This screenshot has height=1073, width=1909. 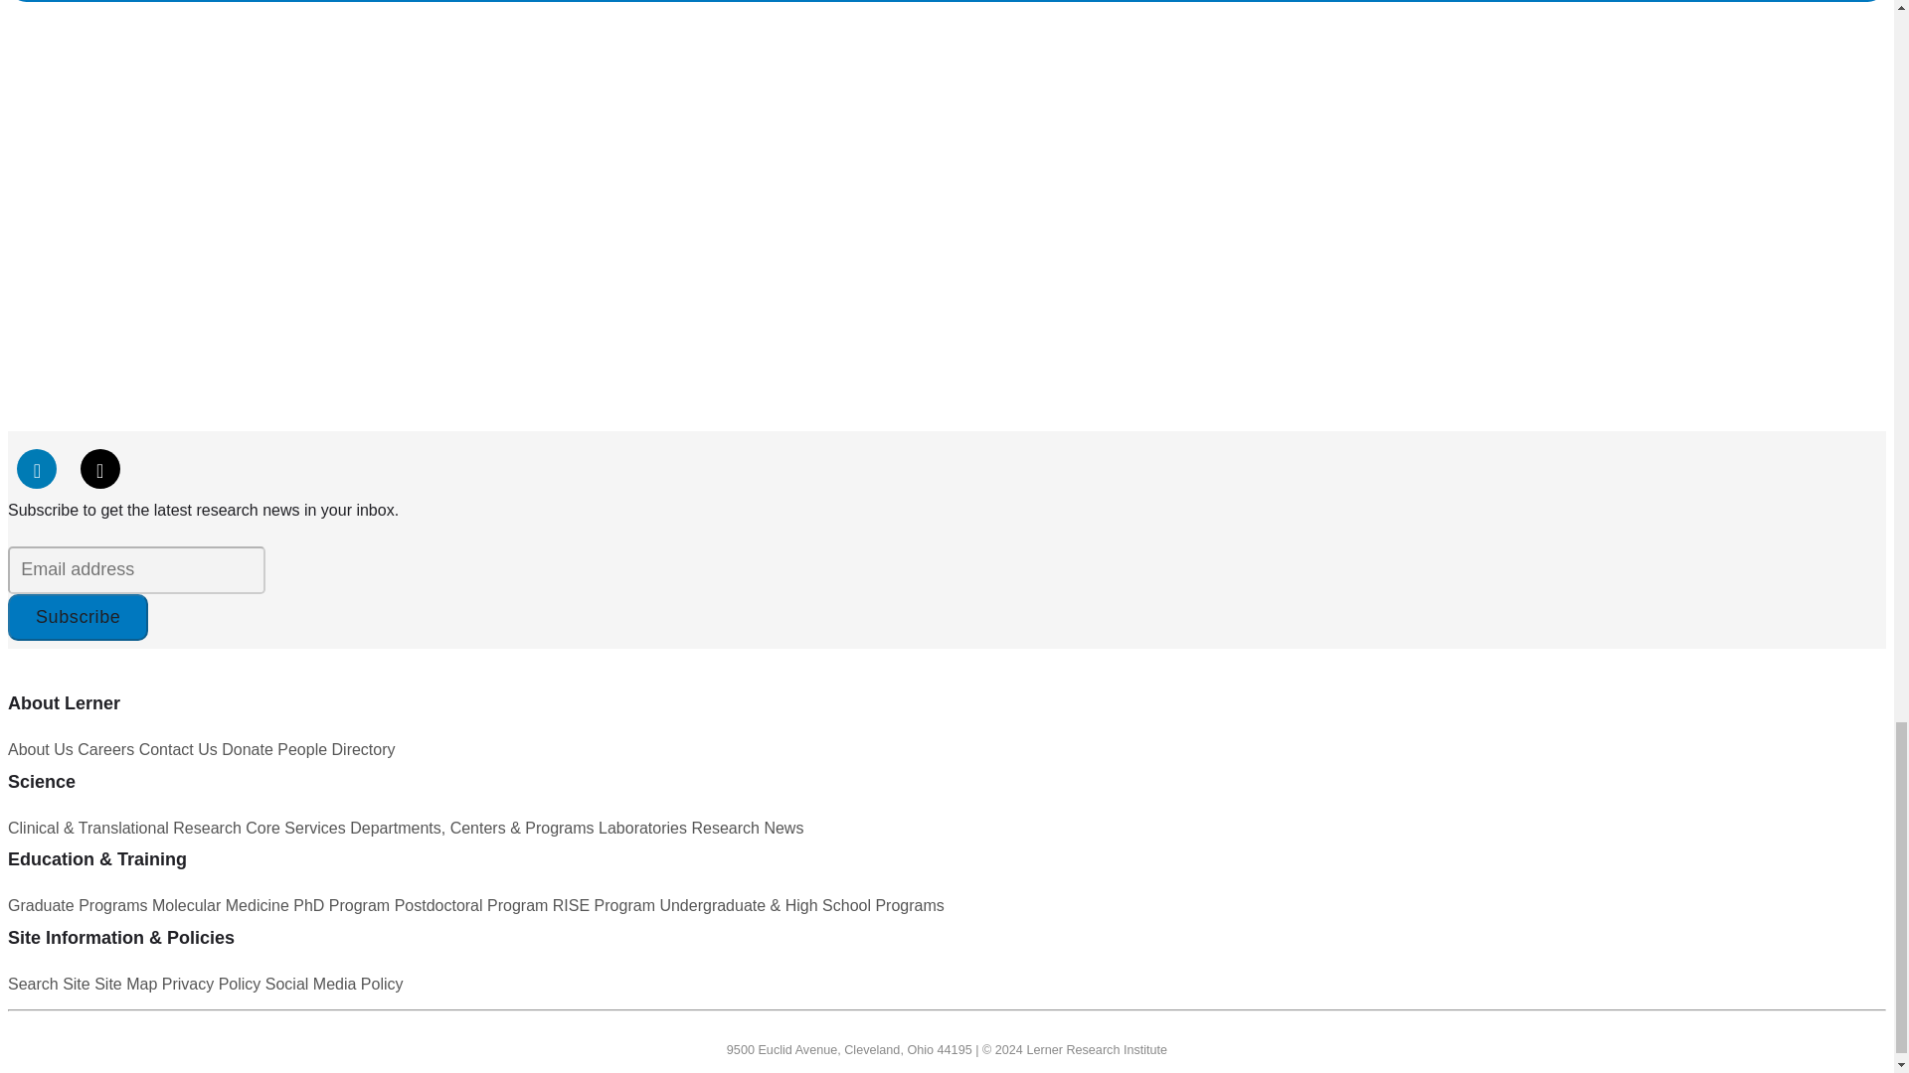 What do you see at coordinates (99, 469) in the screenshot?
I see `Twitter` at bounding box center [99, 469].